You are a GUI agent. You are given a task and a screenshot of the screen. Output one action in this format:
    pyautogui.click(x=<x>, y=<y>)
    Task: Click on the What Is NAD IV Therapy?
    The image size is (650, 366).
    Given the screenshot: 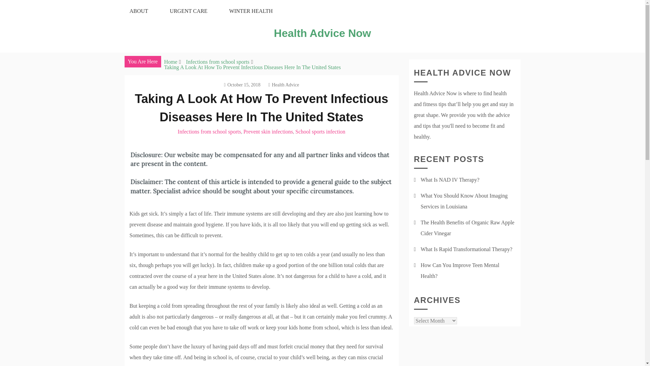 What is the action you would take?
    pyautogui.click(x=450, y=180)
    